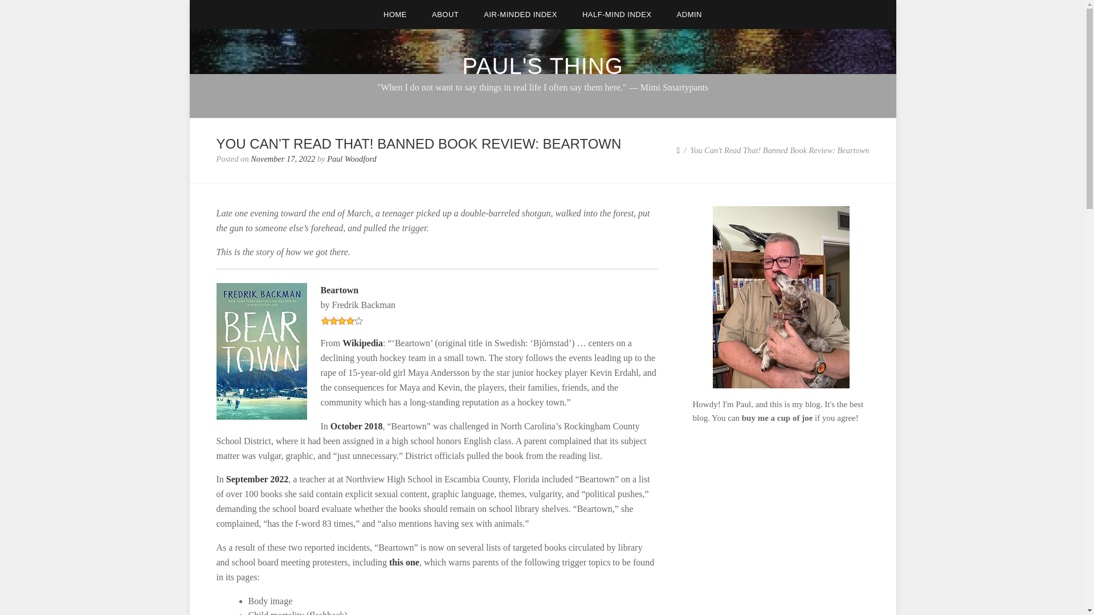 The height and width of the screenshot is (615, 1094). What do you see at coordinates (258, 478) in the screenshot?
I see `September 2022` at bounding box center [258, 478].